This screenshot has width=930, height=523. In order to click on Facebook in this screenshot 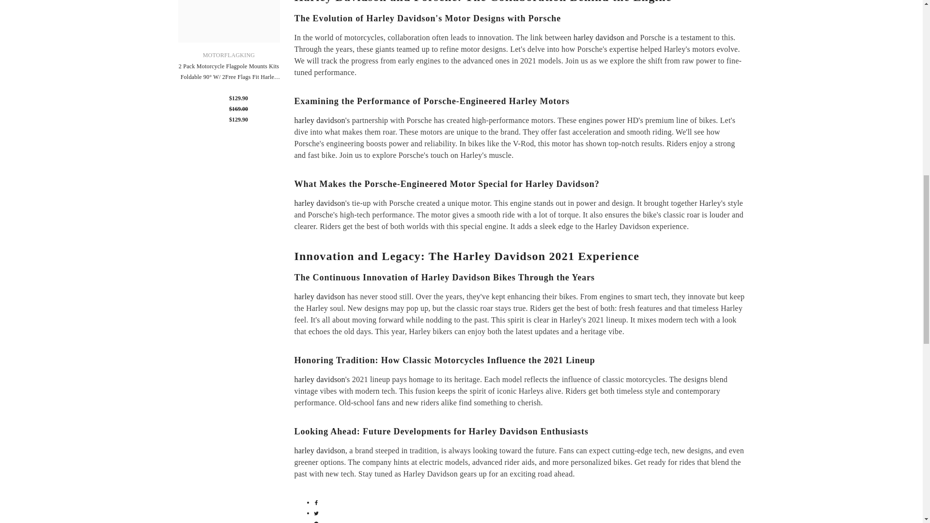, I will do `click(316, 502)`.